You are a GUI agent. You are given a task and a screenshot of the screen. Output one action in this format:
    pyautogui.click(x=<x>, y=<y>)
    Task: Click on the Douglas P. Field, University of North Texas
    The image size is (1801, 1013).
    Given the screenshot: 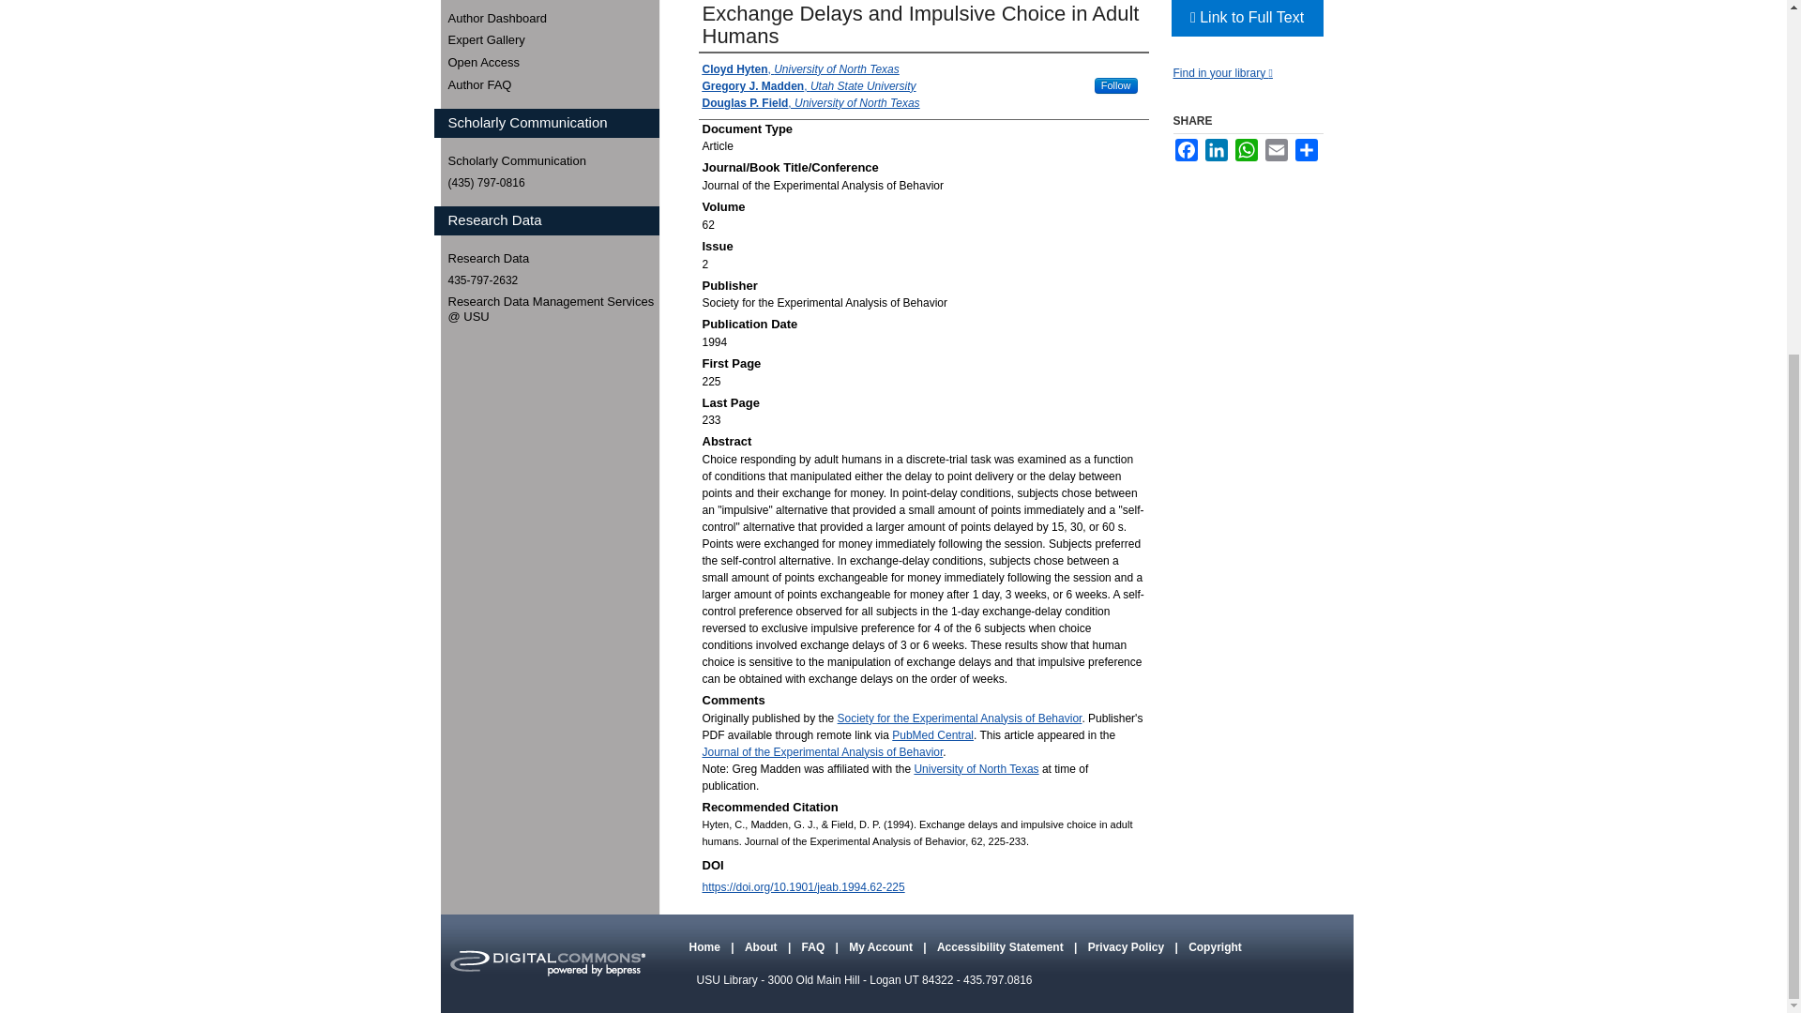 What is the action you would take?
    pyautogui.click(x=810, y=103)
    